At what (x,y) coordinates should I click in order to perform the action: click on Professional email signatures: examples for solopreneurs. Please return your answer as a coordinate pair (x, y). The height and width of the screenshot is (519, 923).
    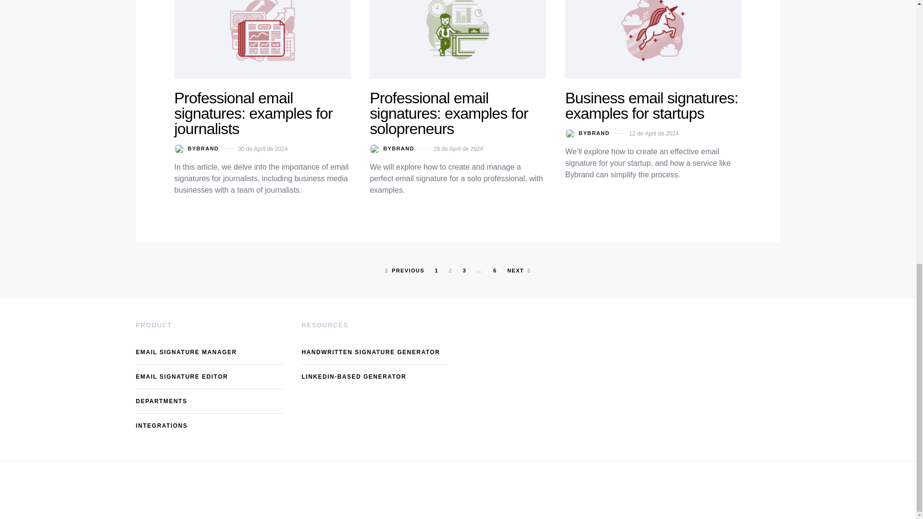
    Looking at the image, I should click on (449, 113).